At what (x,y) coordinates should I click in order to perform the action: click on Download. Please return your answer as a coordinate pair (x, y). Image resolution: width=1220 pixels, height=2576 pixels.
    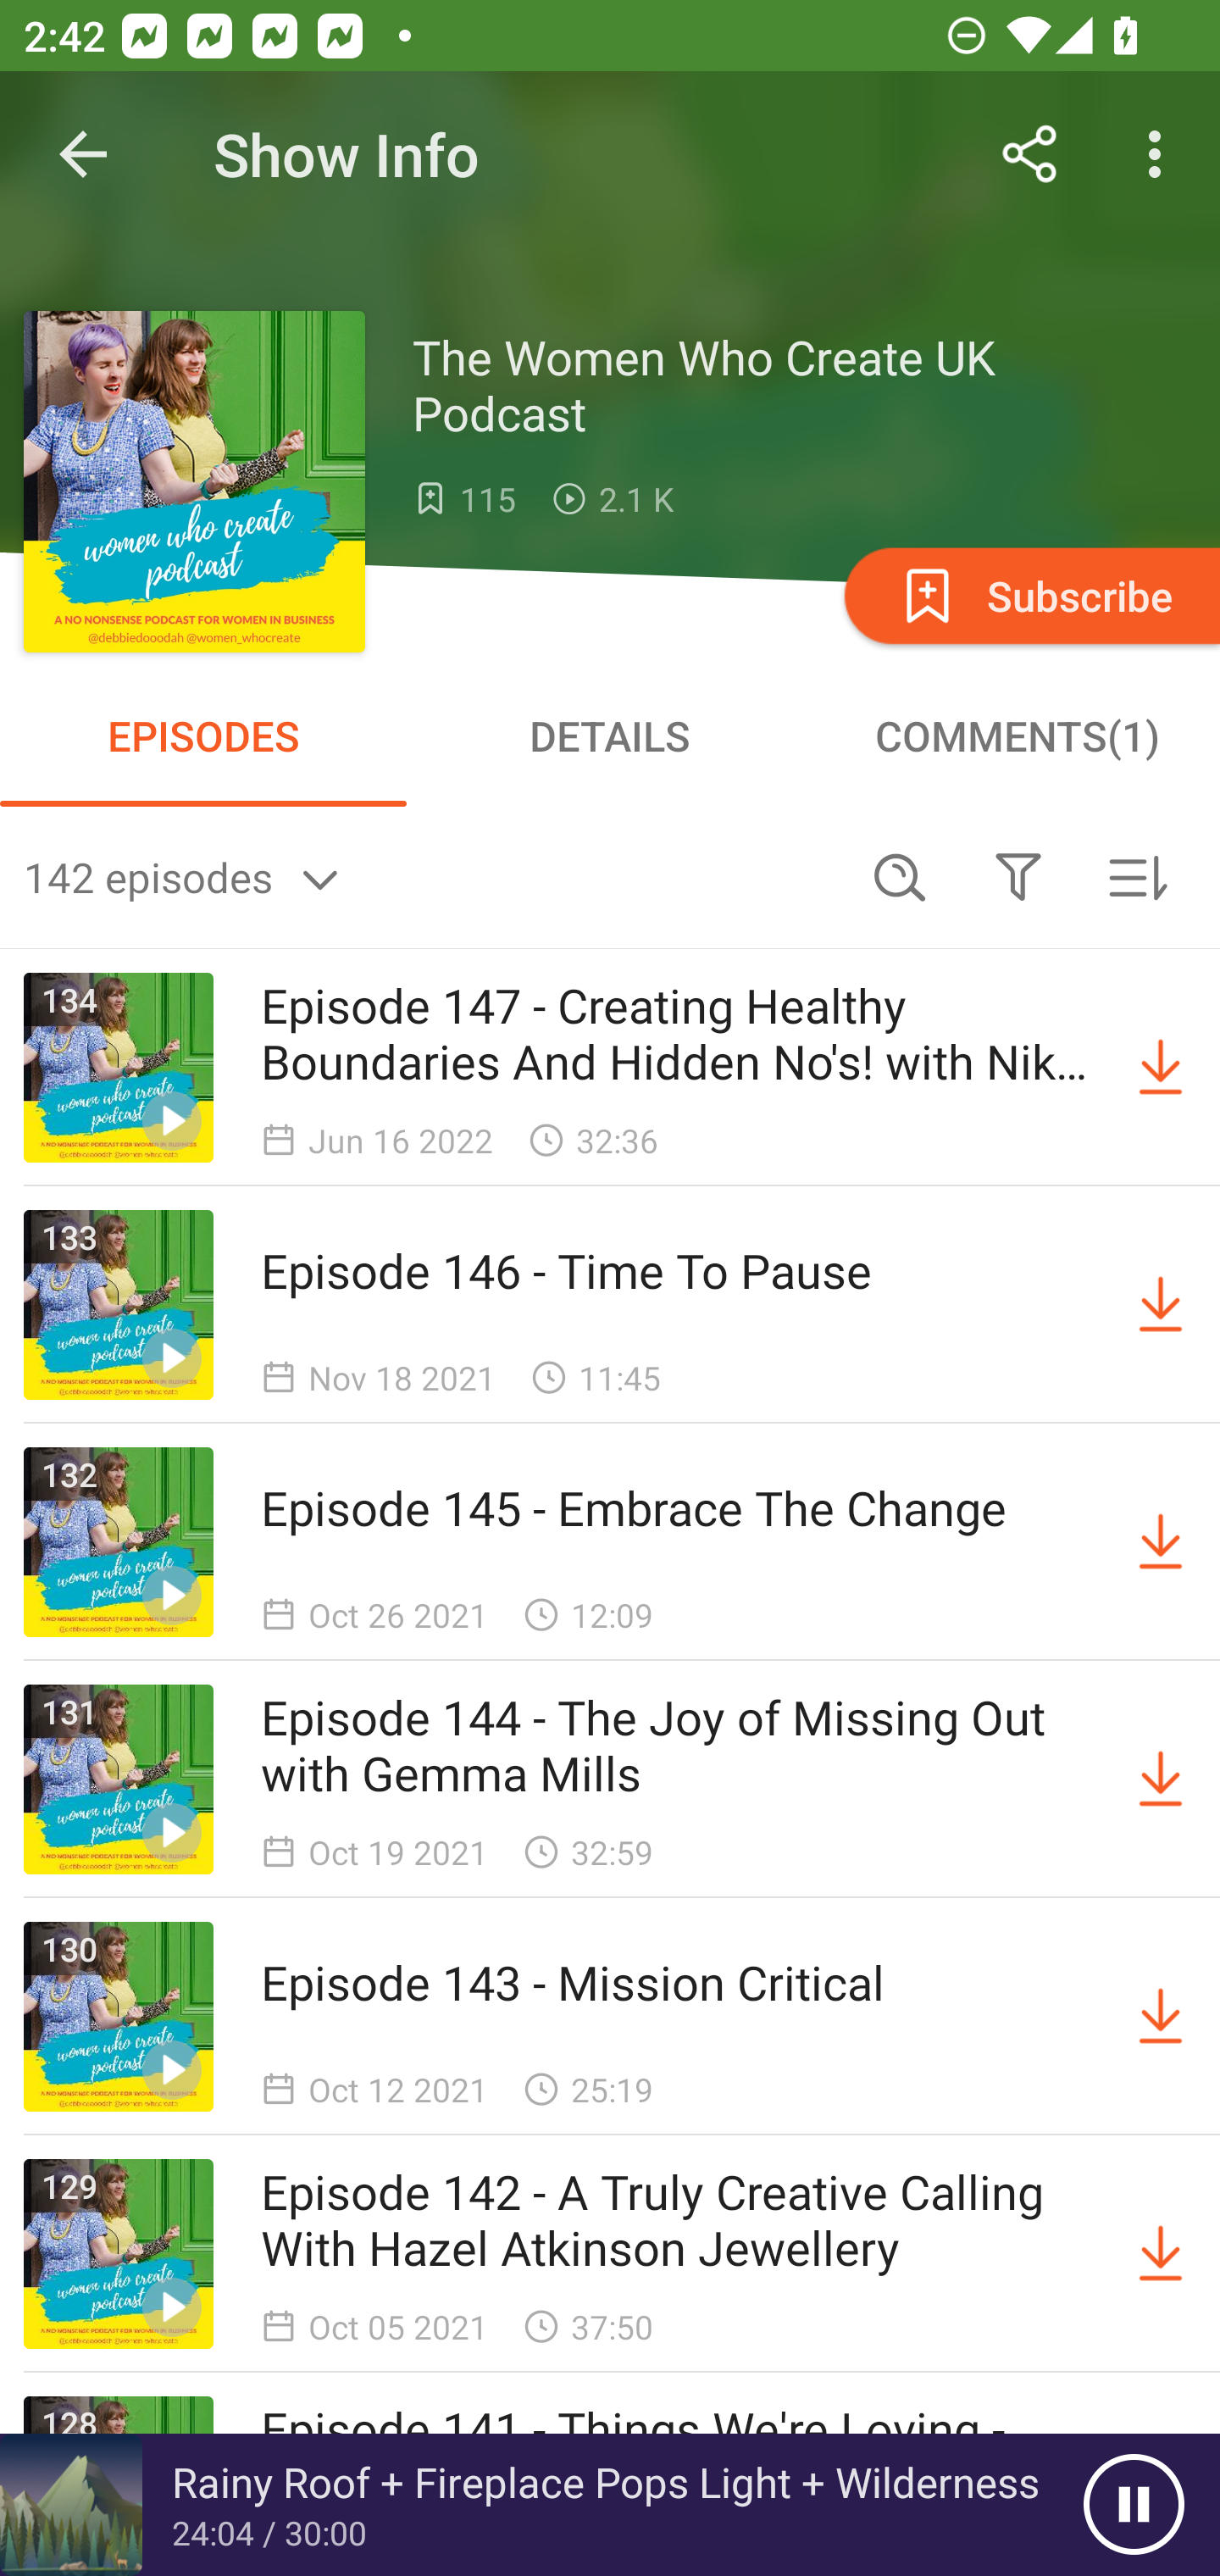
    Looking at the image, I should click on (1161, 1779).